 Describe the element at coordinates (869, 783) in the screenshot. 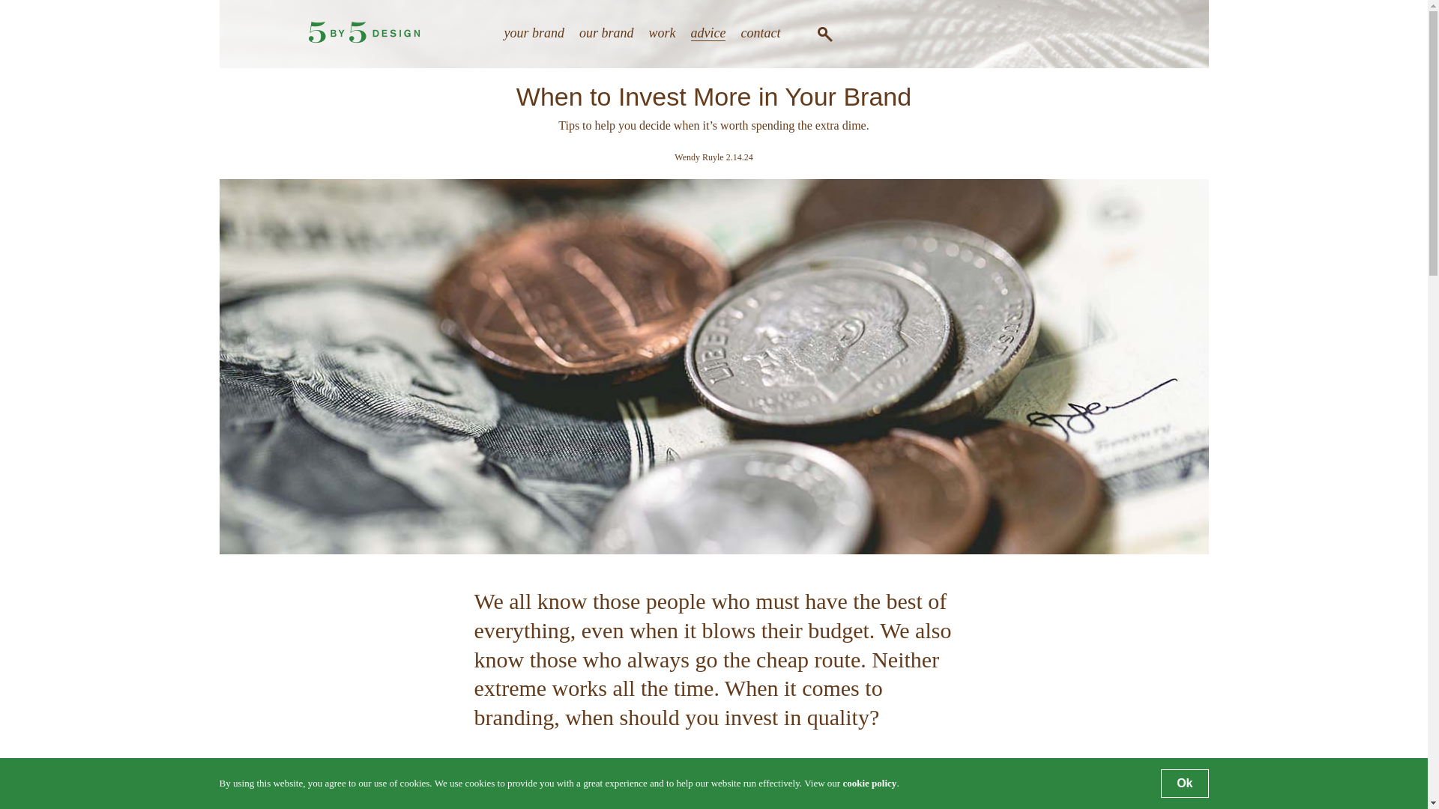

I see `cookie policy` at that location.